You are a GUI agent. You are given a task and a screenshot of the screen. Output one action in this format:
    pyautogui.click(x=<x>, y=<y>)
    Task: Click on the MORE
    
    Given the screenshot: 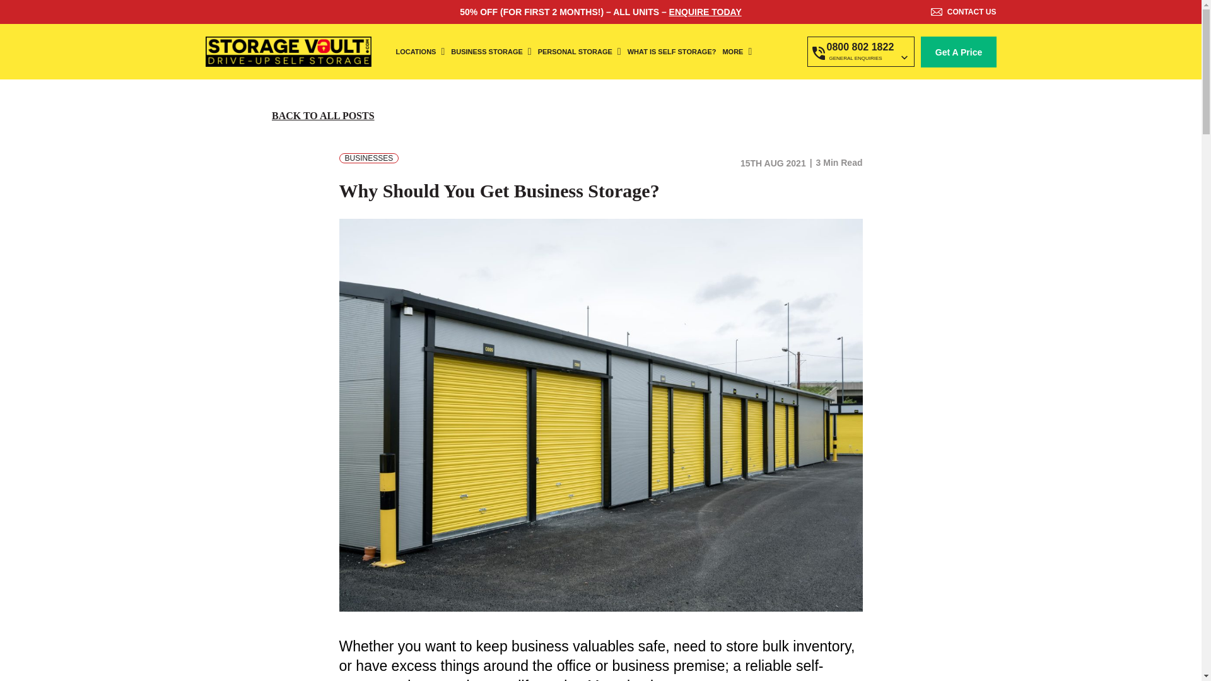 What is the action you would take?
    pyautogui.click(x=737, y=52)
    